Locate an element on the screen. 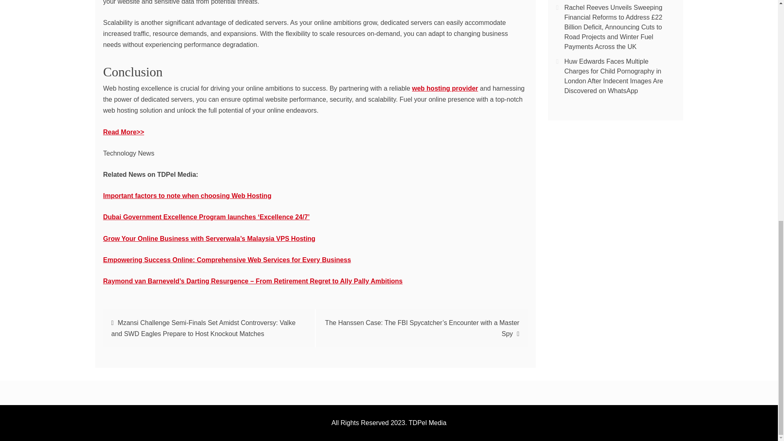 This screenshot has width=784, height=441. web hosting provider is located at coordinates (445, 88).